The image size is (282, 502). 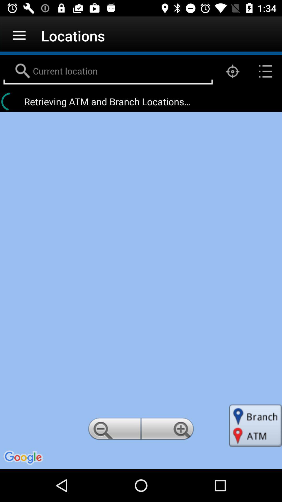 What do you see at coordinates (108, 71) in the screenshot?
I see `ender the current location box` at bounding box center [108, 71].